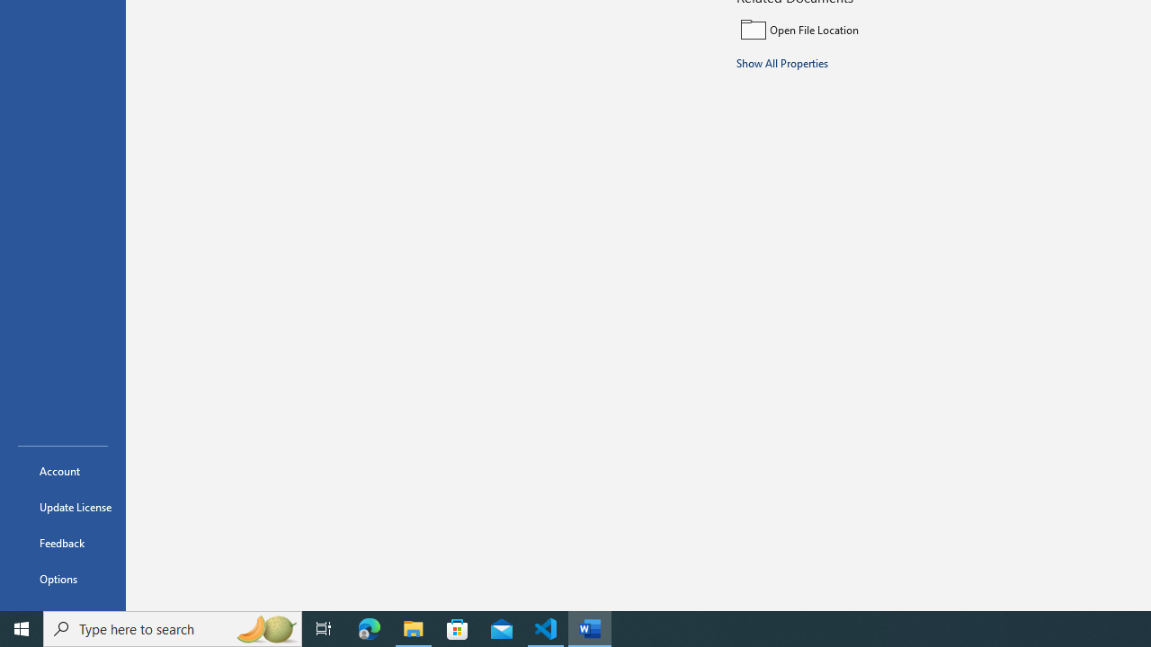 This screenshot has height=647, width=1151. What do you see at coordinates (63, 471) in the screenshot?
I see `Account` at bounding box center [63, 471].